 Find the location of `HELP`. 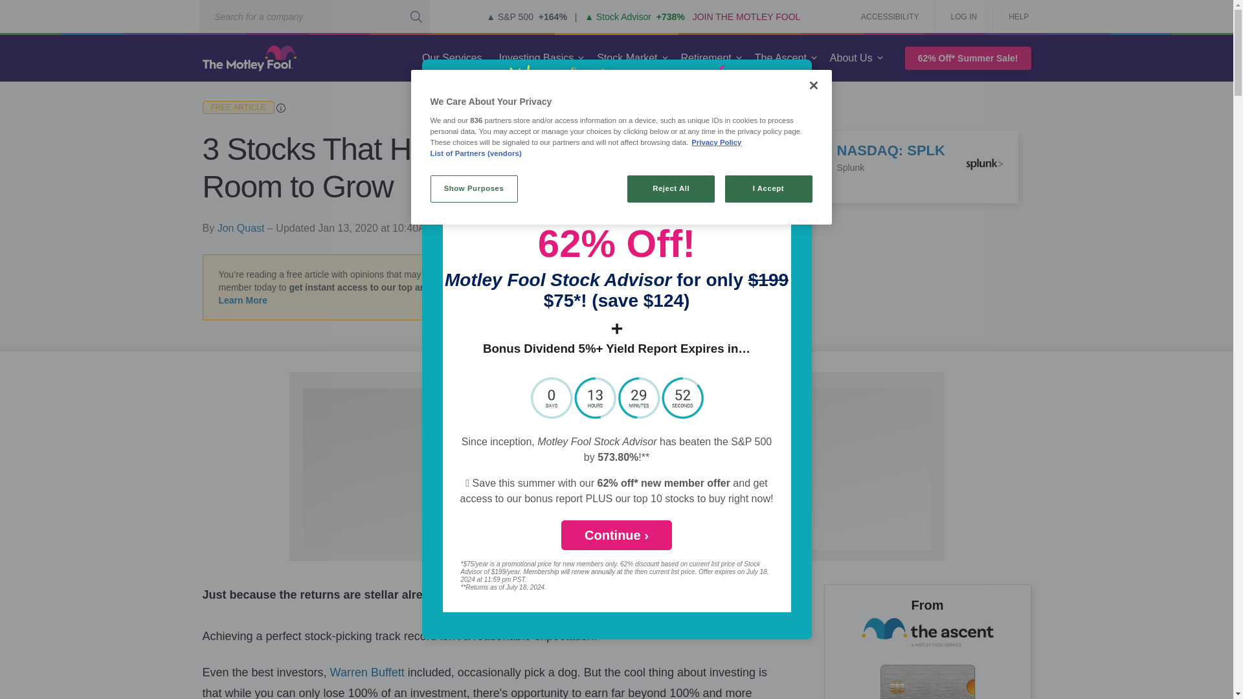

HELP is located at coordinates (1014, 17).